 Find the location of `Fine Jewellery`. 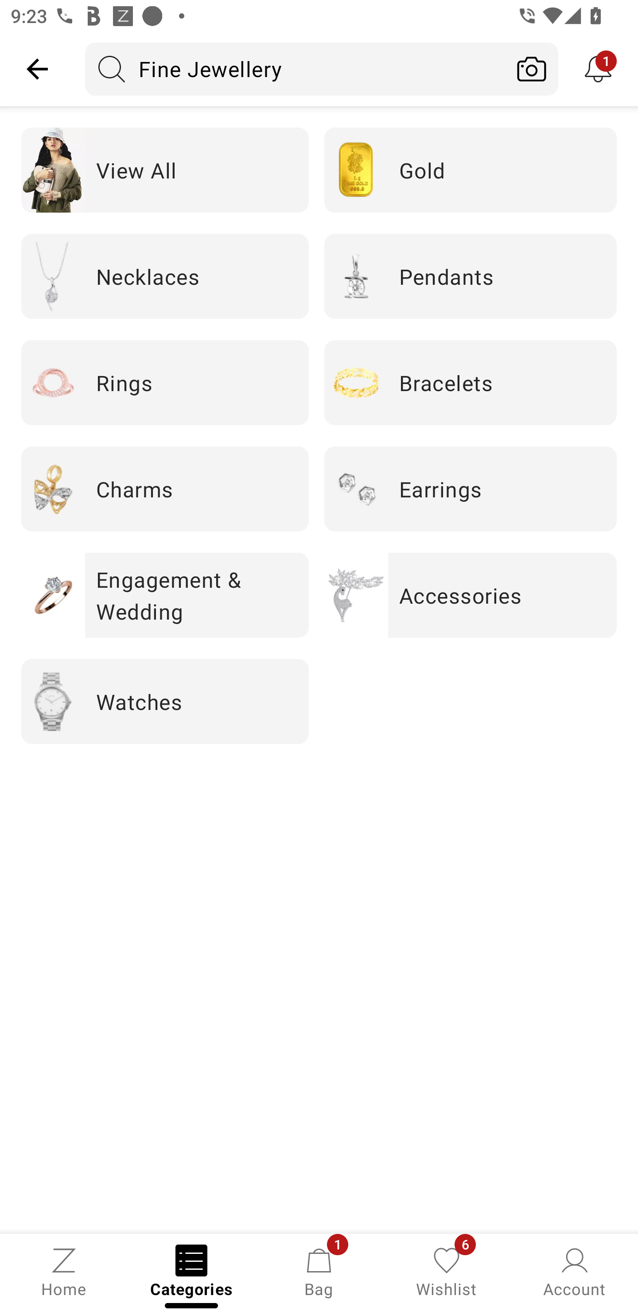

Fine Jewellery is located at coordinates (295, 69).